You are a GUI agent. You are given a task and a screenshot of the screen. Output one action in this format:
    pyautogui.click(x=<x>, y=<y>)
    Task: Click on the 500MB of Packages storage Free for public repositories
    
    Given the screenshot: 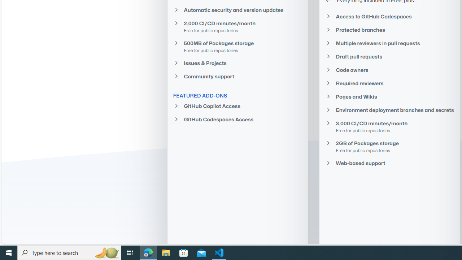 What is the action you would take?
    pyautogui.click(x=237, y=46)
    